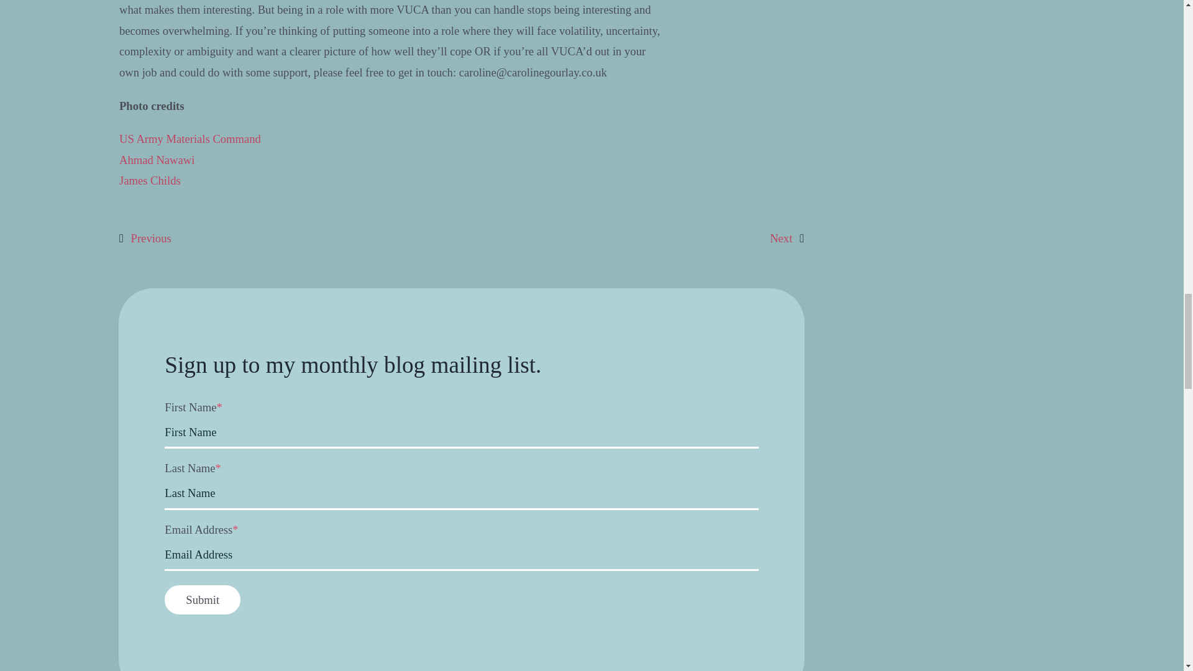 The width and height of the screenshot is (1193, 671). What do you see at coordinates (150, 180) in the screenshot?
I see `James Childs` at bounding box center [150, 180].